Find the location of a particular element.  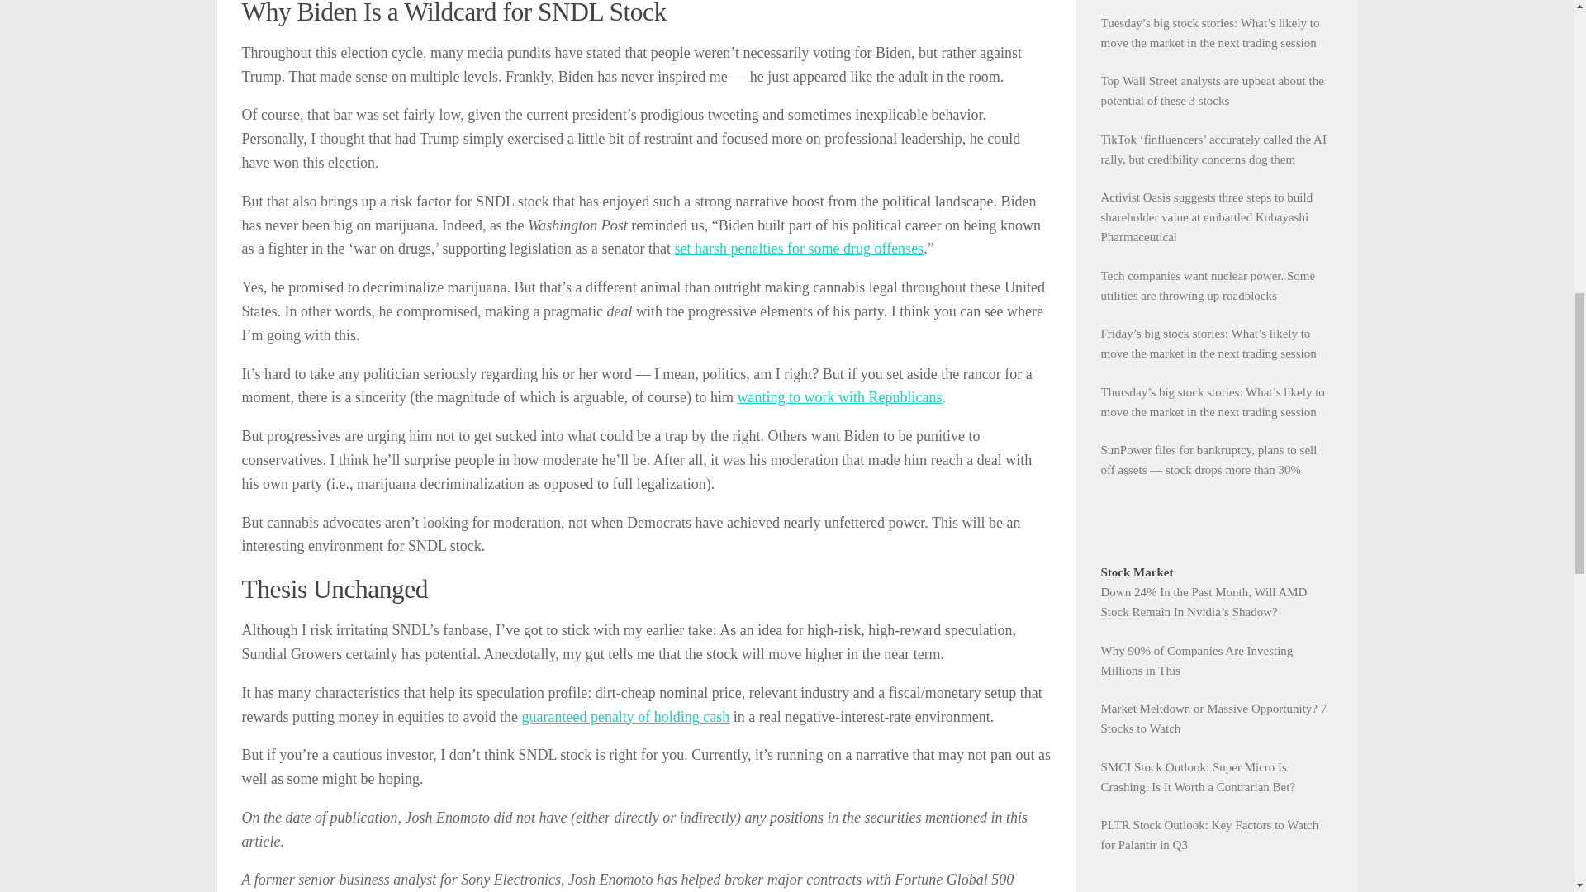

set harsh penalties for some drug offenses is located at coordinates (800, 248).